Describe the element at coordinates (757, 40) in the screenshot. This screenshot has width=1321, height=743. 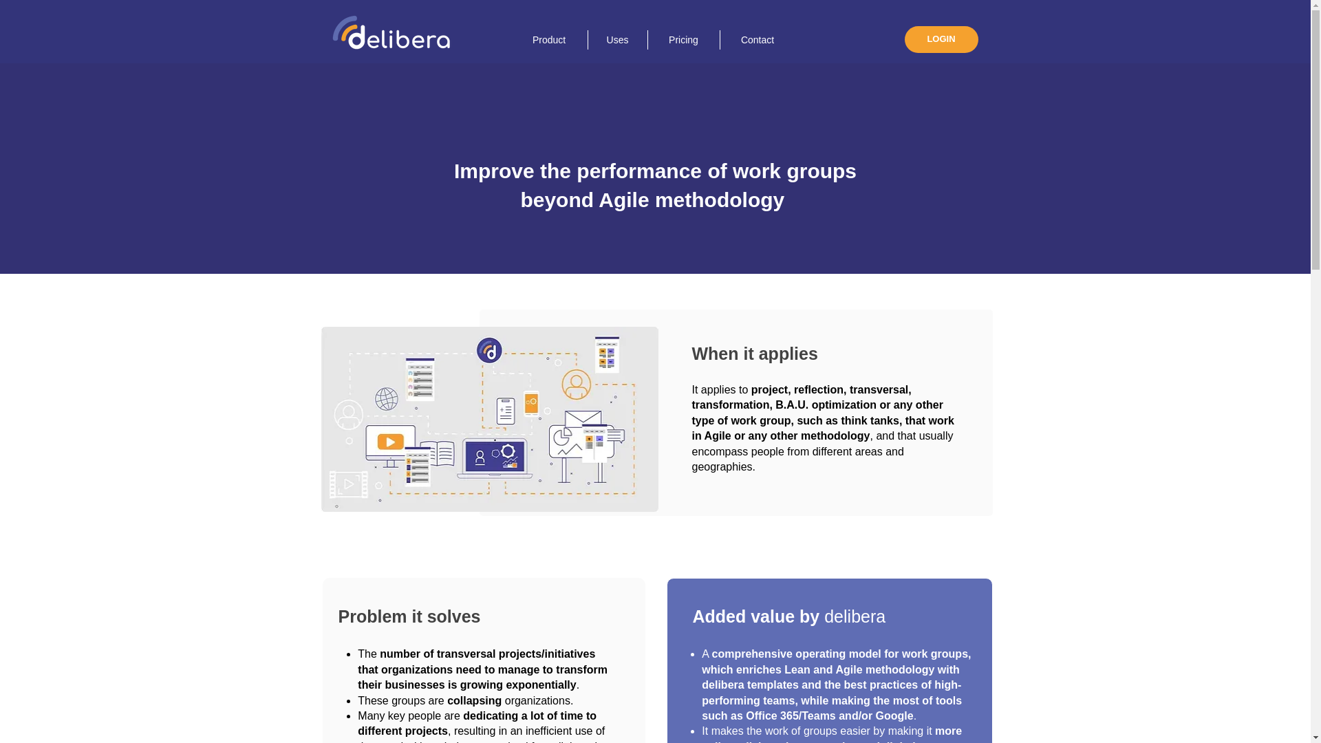
I see `Contact` at that location.